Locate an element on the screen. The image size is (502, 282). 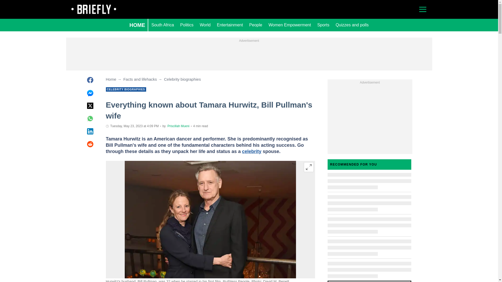
Women Empowerment is located at coordinates (290, 25).